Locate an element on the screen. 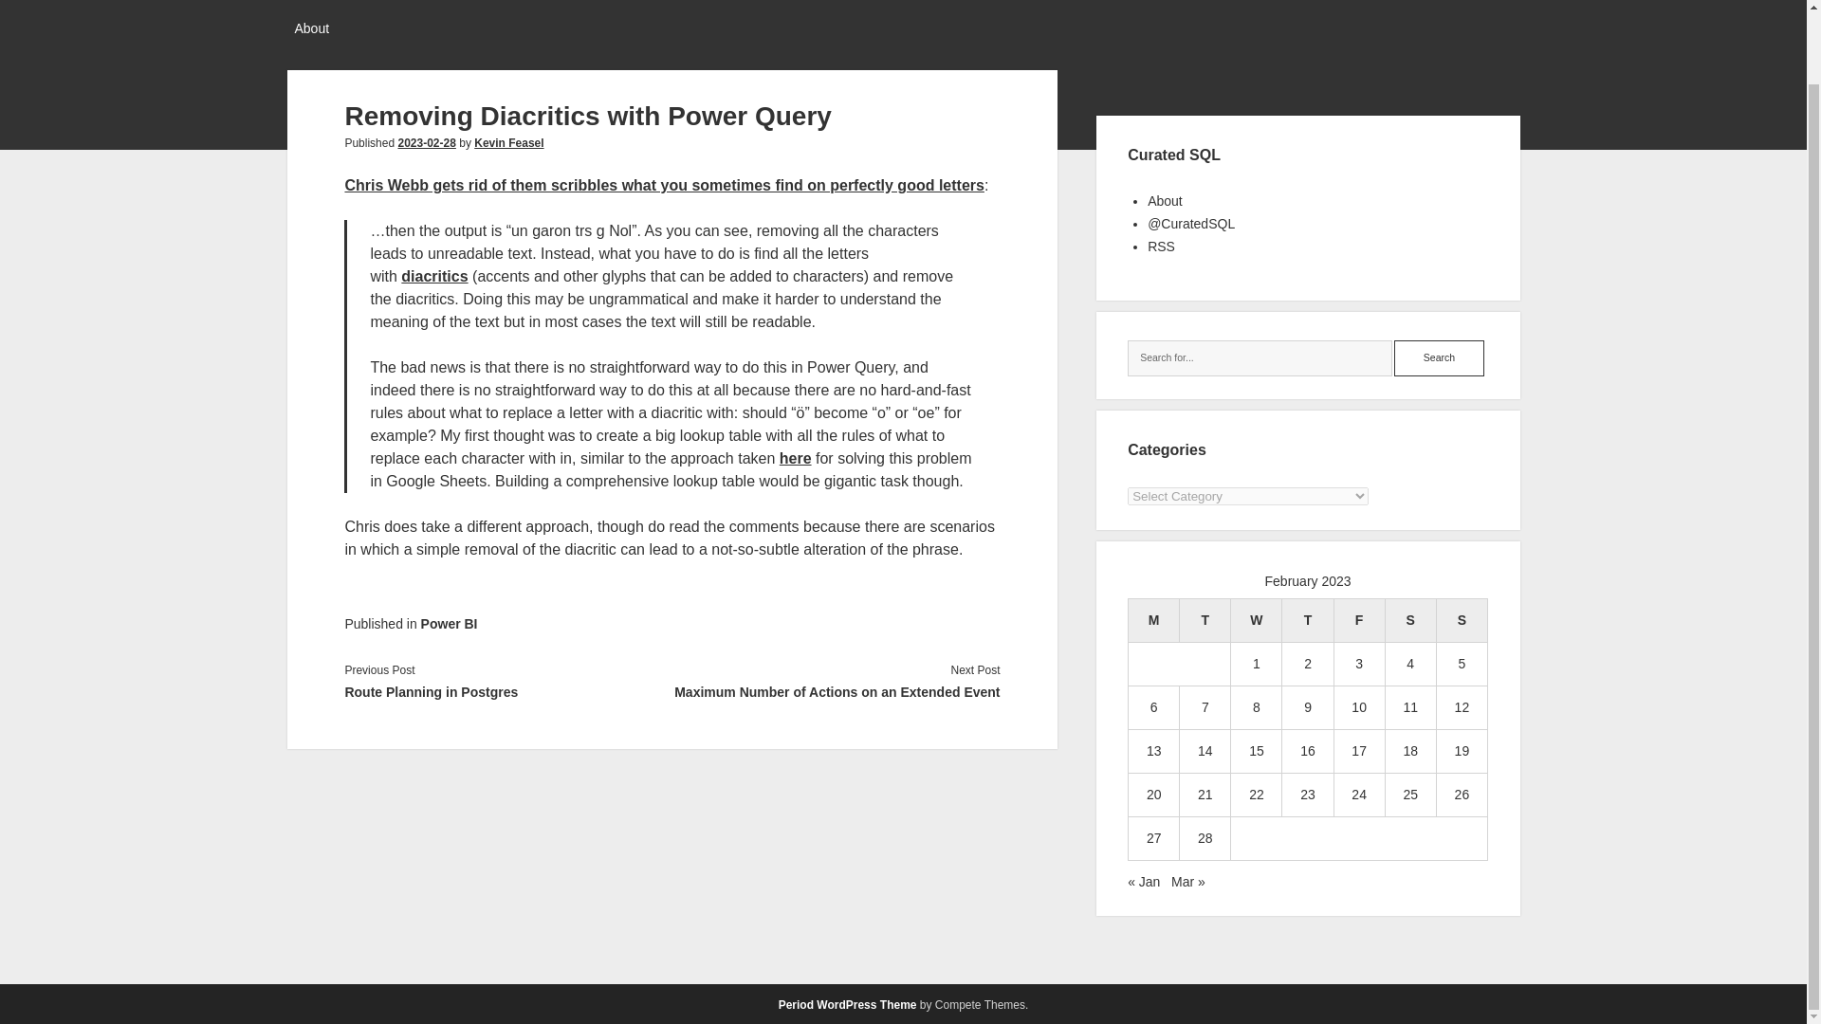  Search is located at coordinates (1439, 358).